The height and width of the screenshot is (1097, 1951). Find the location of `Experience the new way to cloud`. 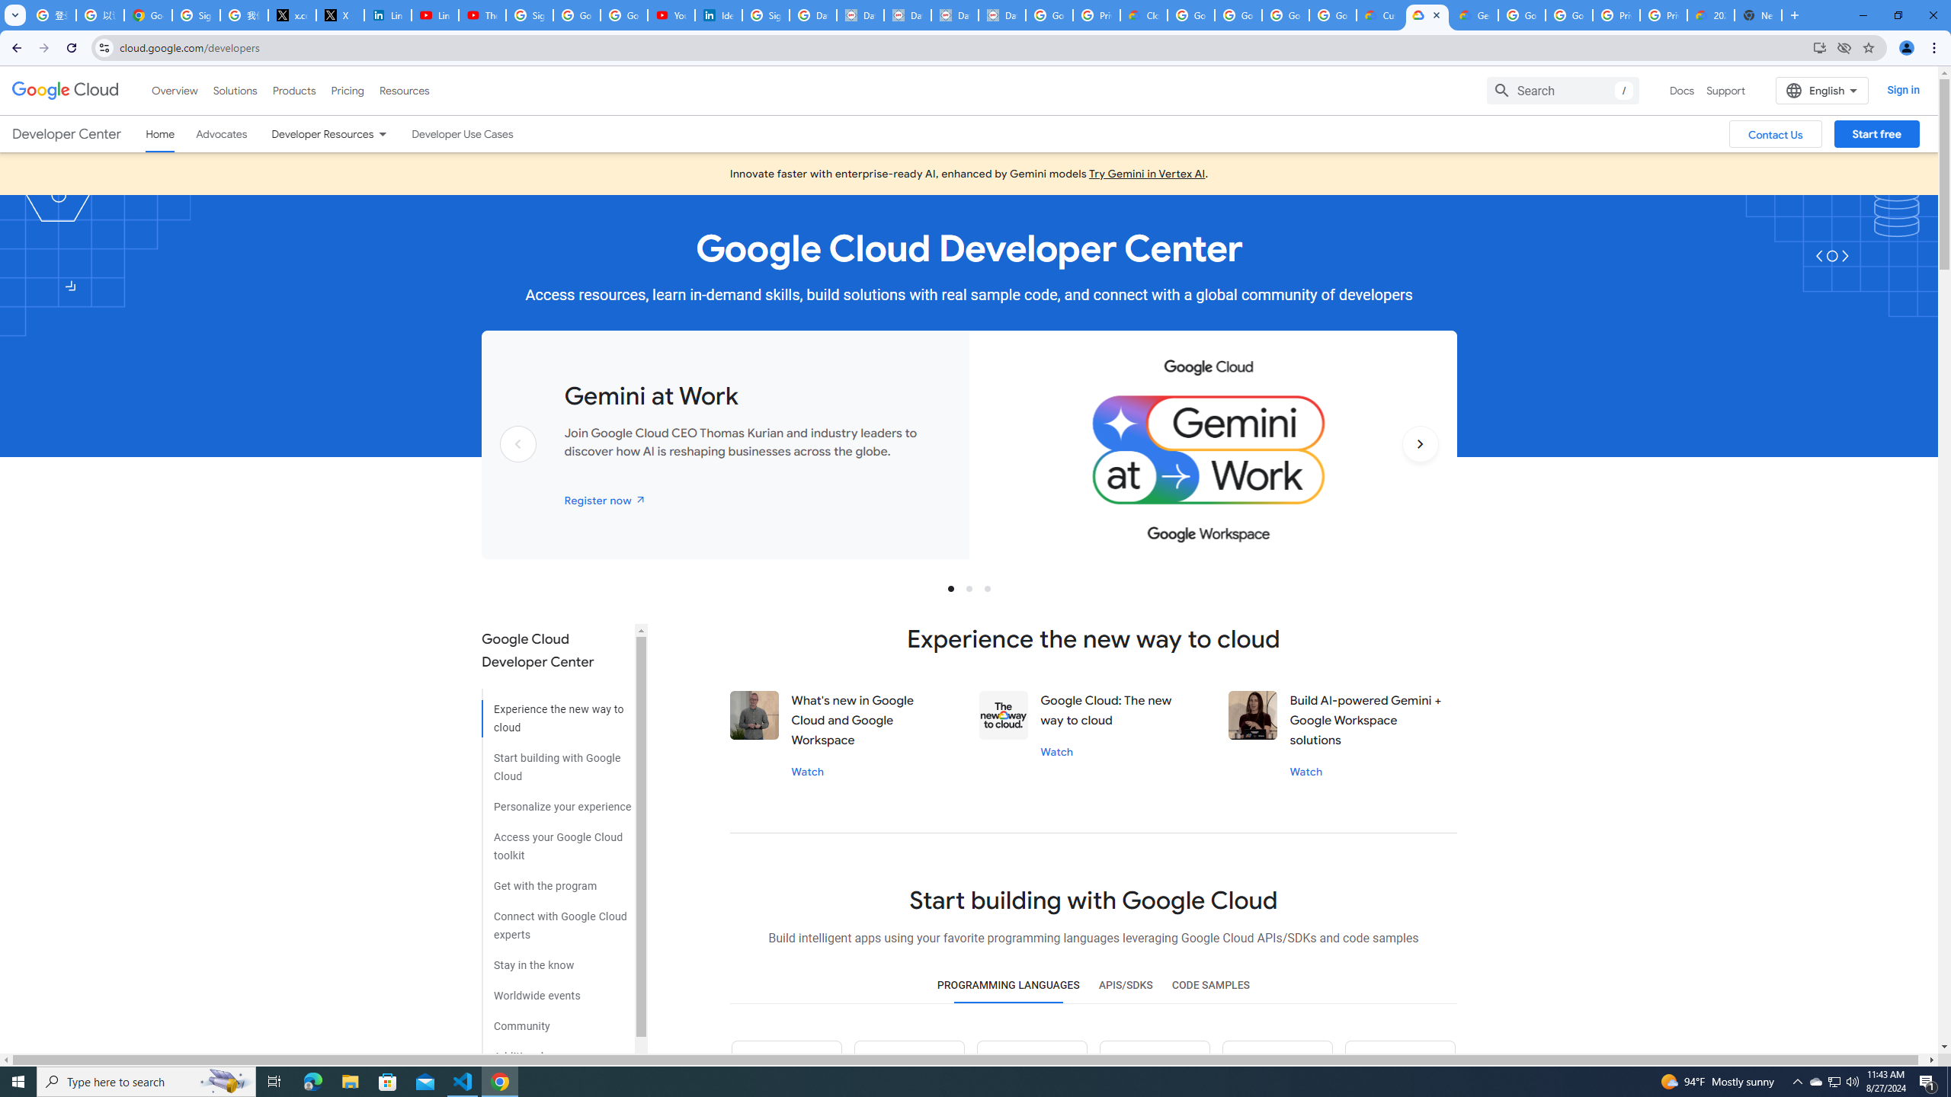

Experience the new way to cloud is located at coordinates (556, 713).